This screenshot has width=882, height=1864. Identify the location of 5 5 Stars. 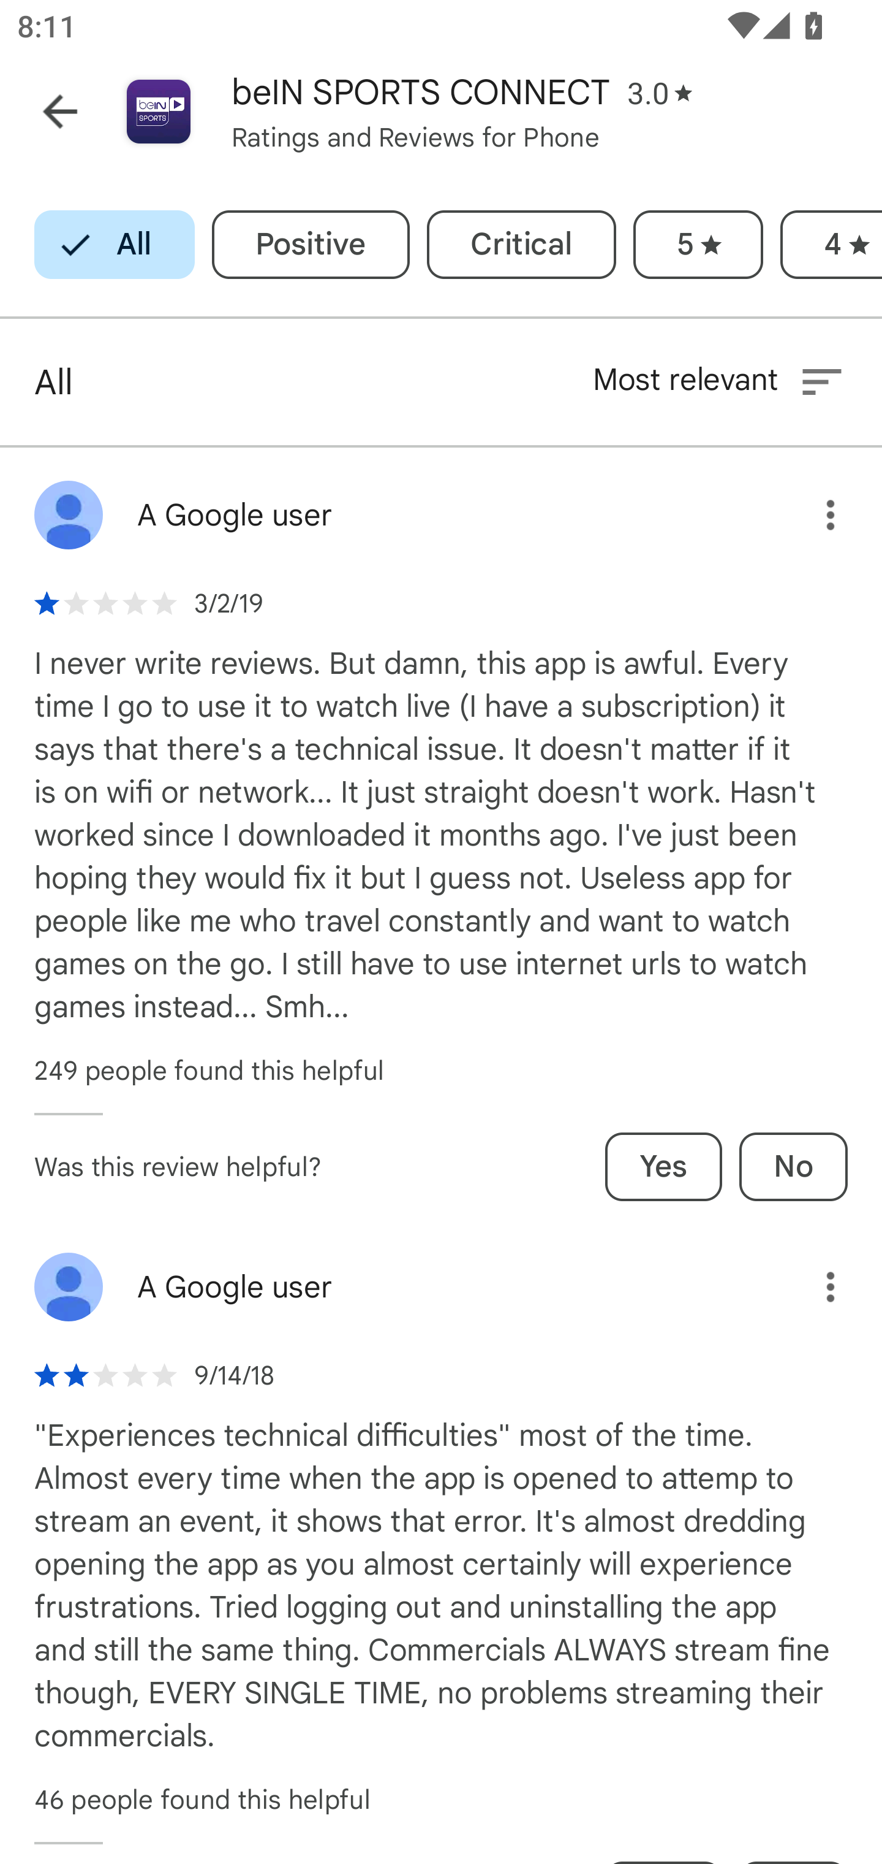
(698, 245).